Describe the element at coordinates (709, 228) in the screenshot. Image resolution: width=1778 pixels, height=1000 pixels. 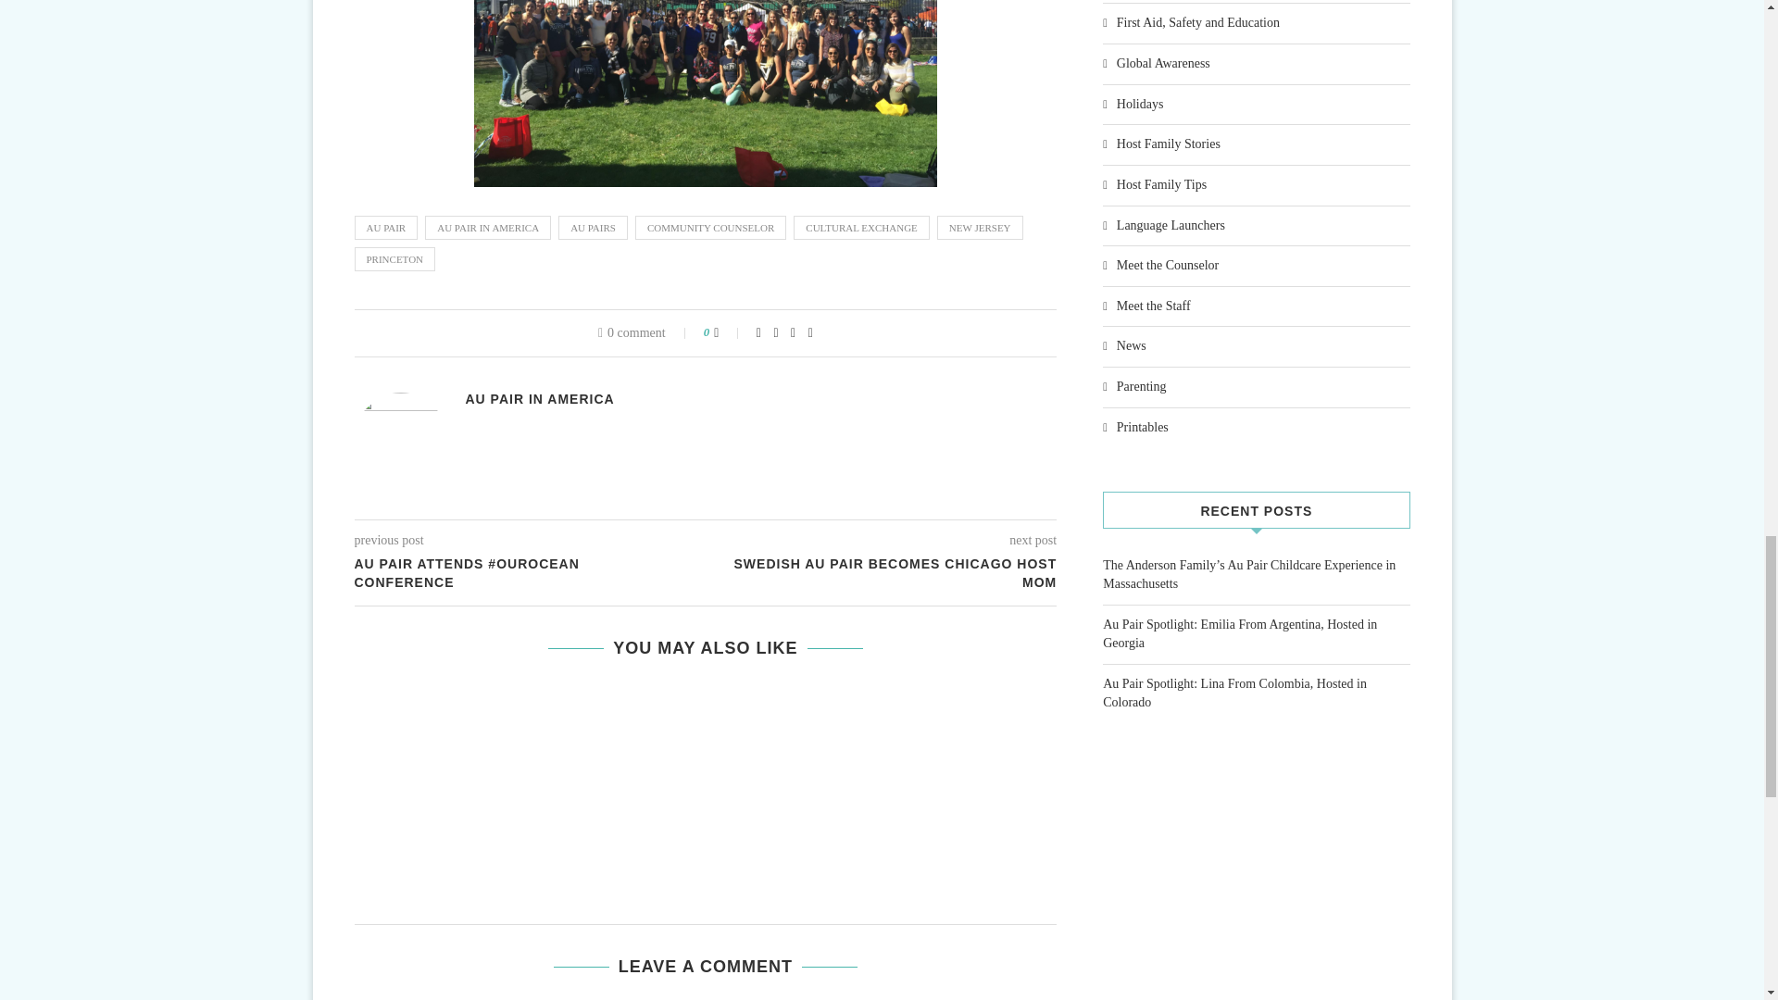
I see `COMMUNITY COUNSELOR` at that location.